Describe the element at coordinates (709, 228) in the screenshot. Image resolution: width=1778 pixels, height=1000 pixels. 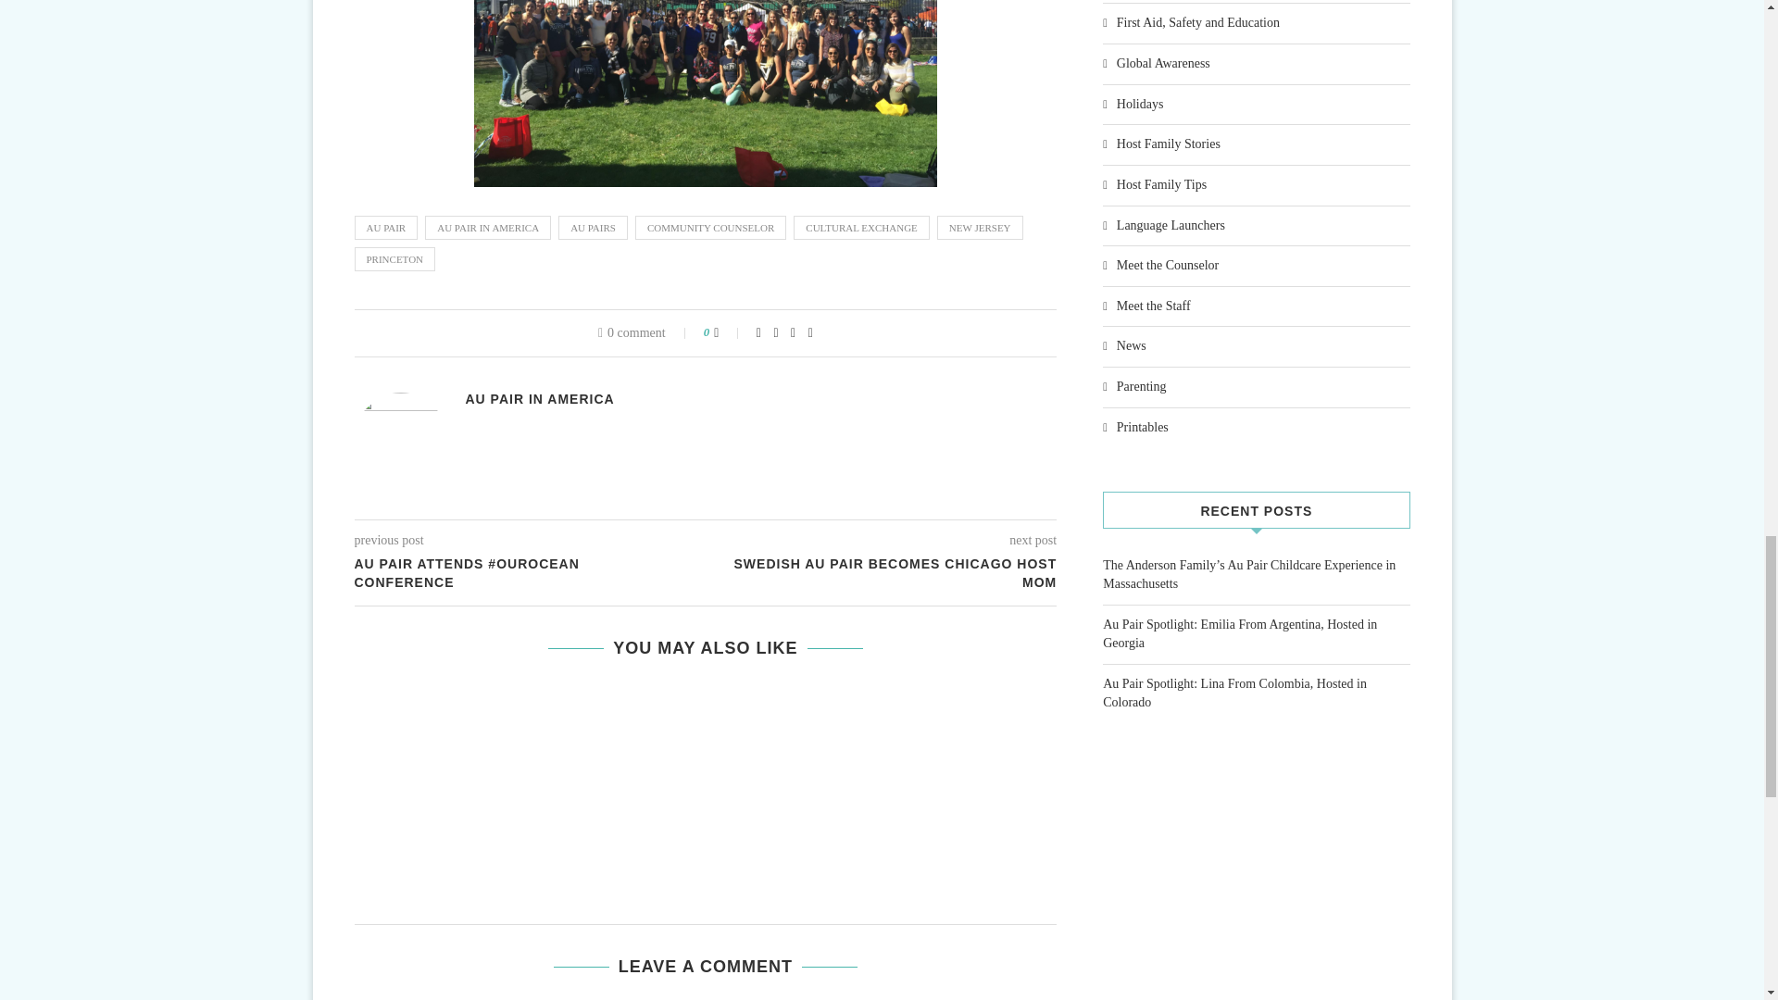
I see `COMMUNITY COUNSELOR` at that location.